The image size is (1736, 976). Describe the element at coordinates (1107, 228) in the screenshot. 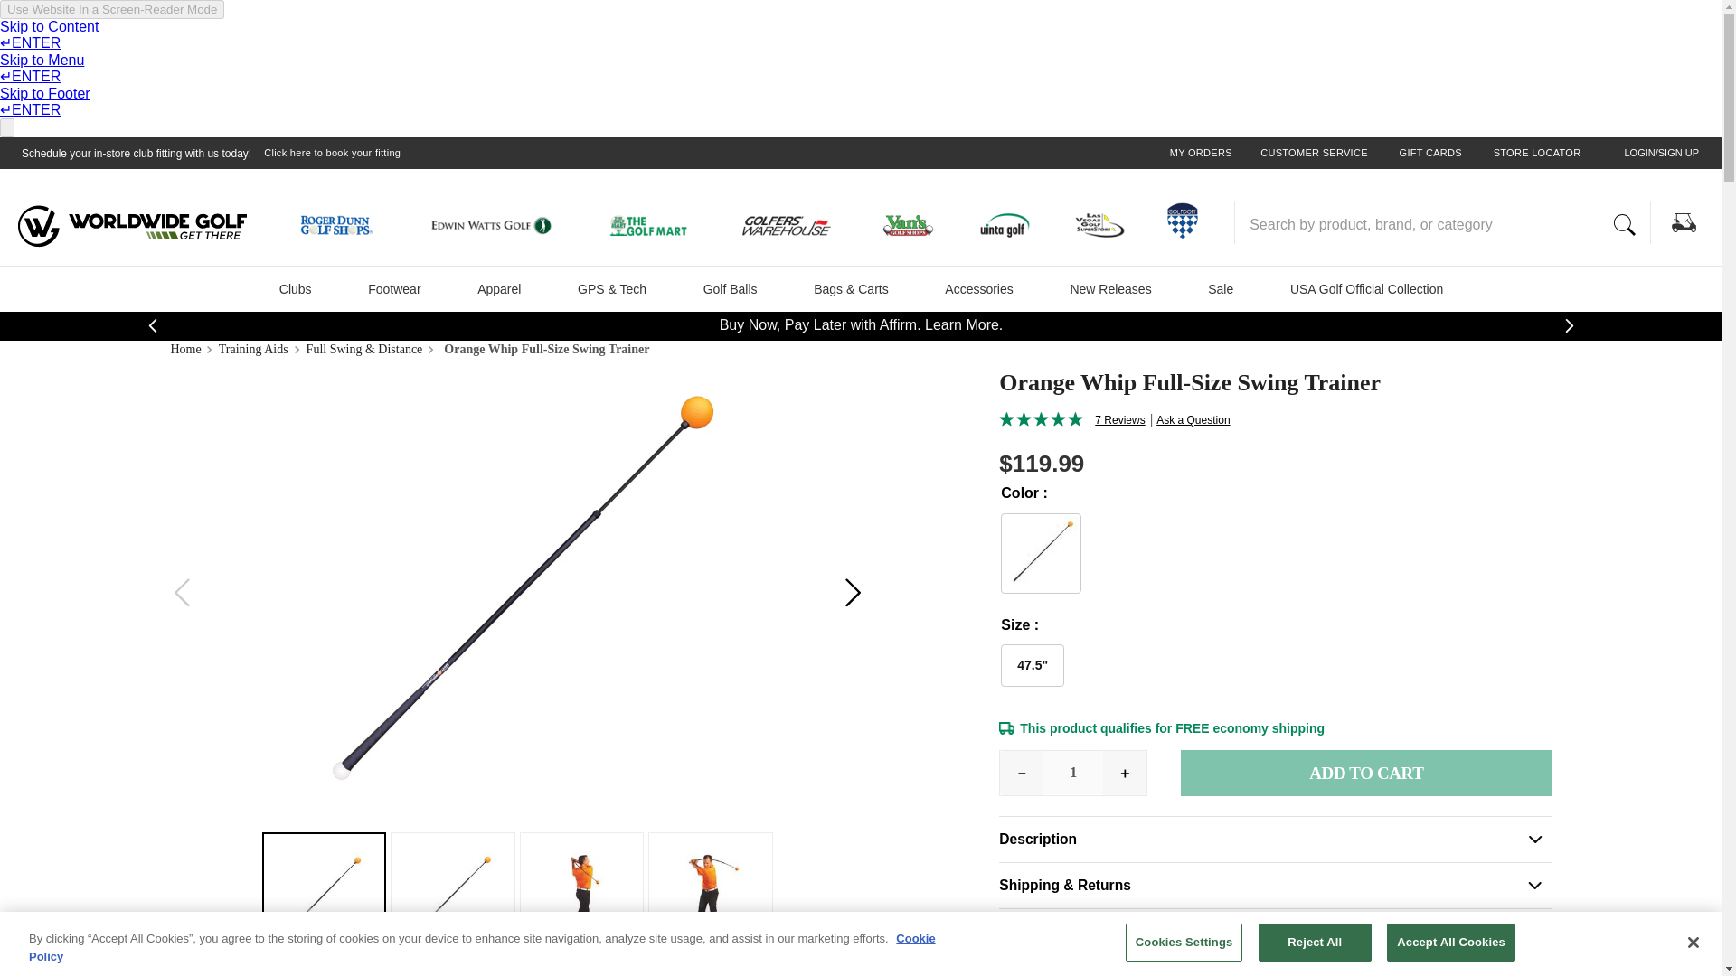

I see `Las Vegas Golf` at that location.